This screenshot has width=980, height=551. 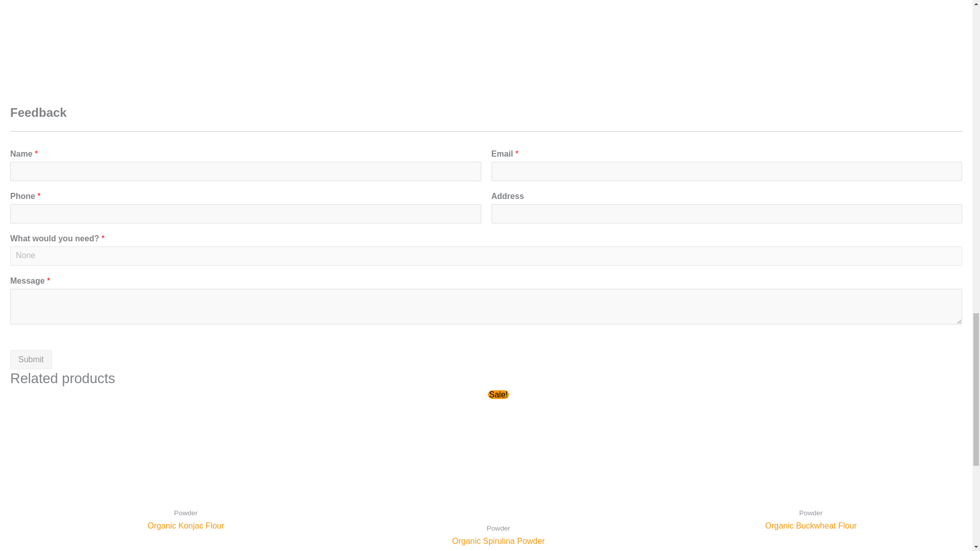 I want to click on Organic Buckwheat Flour, so click(x=811, y=526).